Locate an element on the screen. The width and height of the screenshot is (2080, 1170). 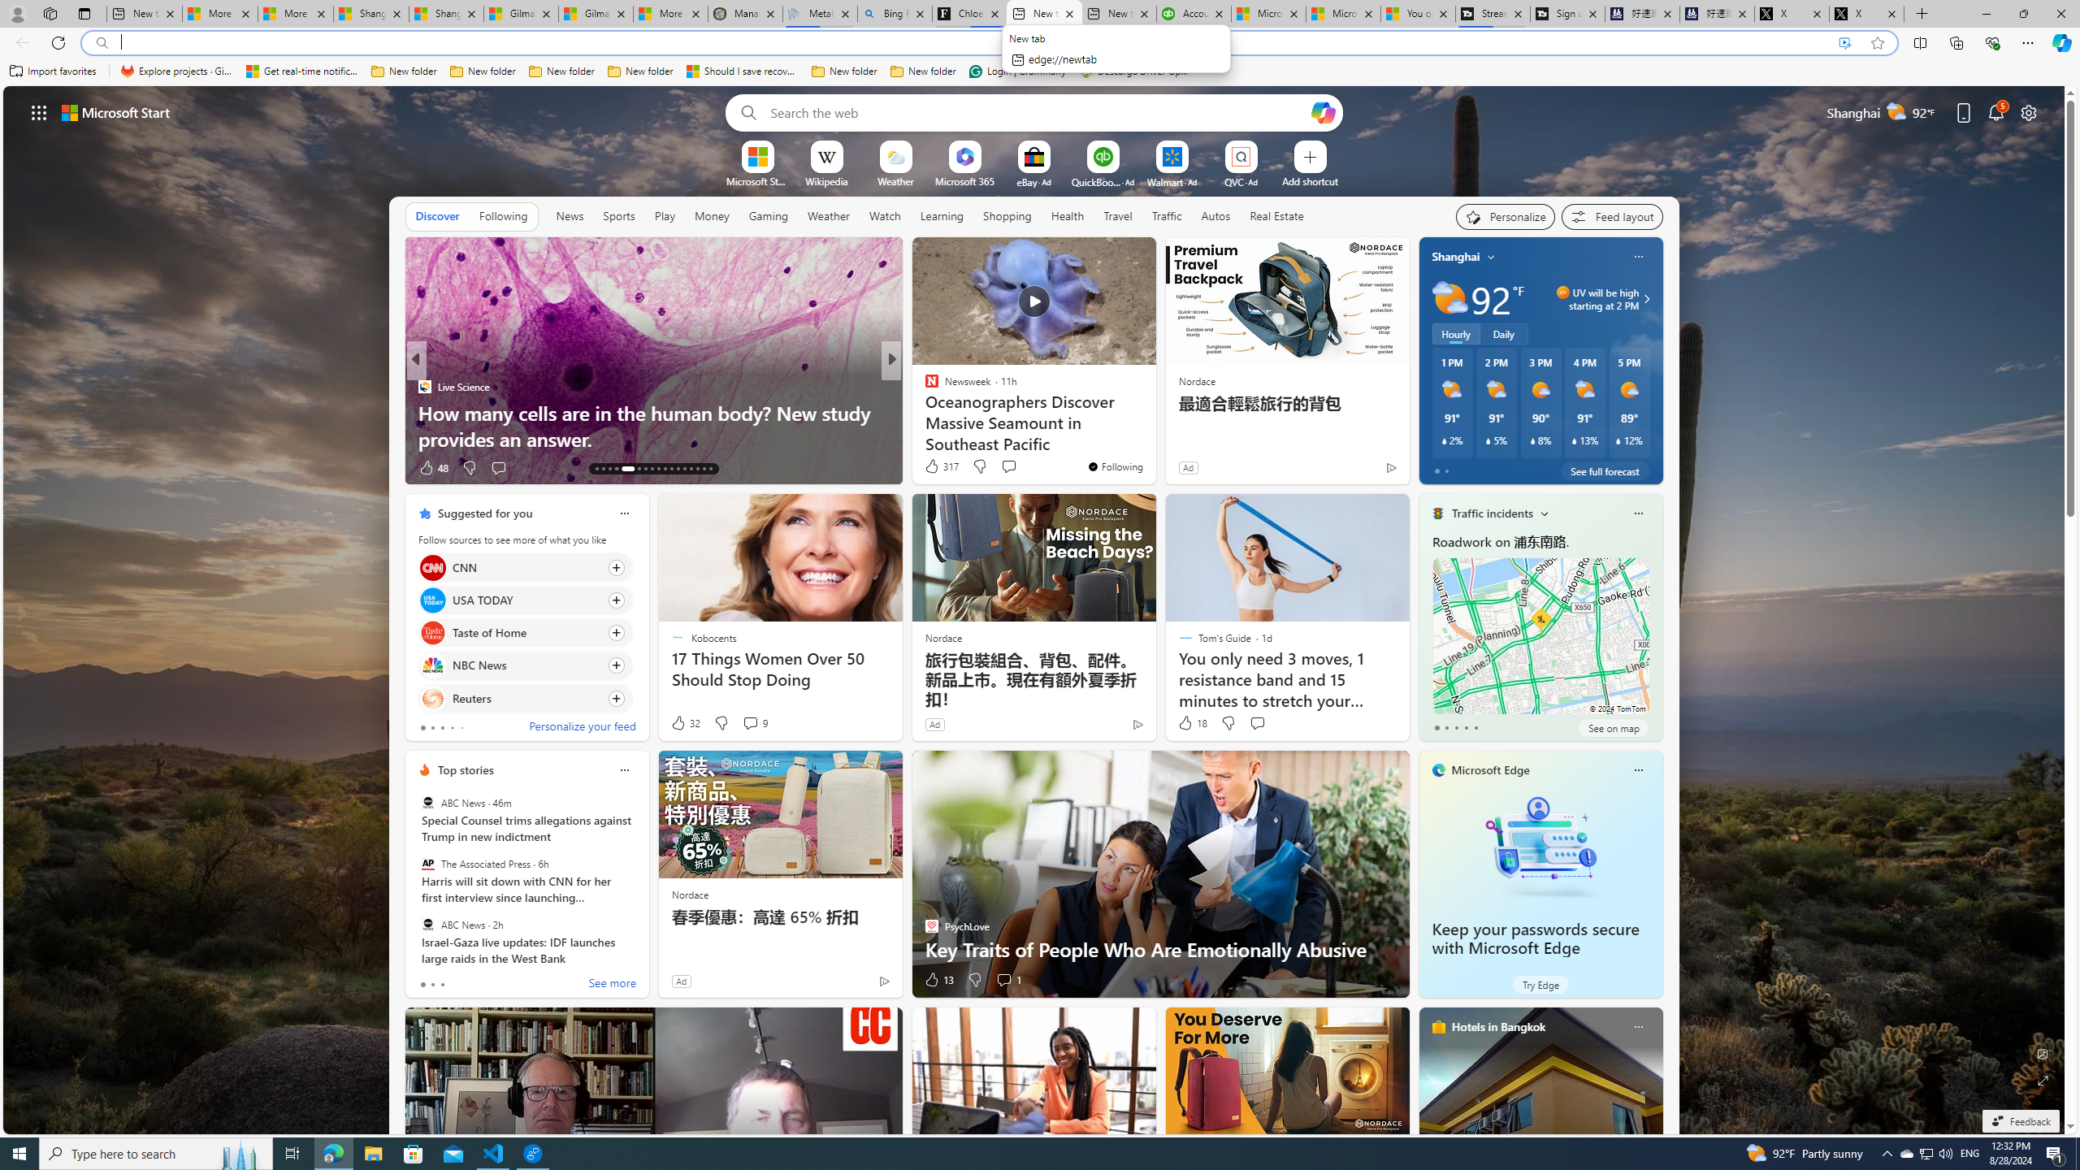
AutomationID: tab-16 is located at coordinates (616, 469).